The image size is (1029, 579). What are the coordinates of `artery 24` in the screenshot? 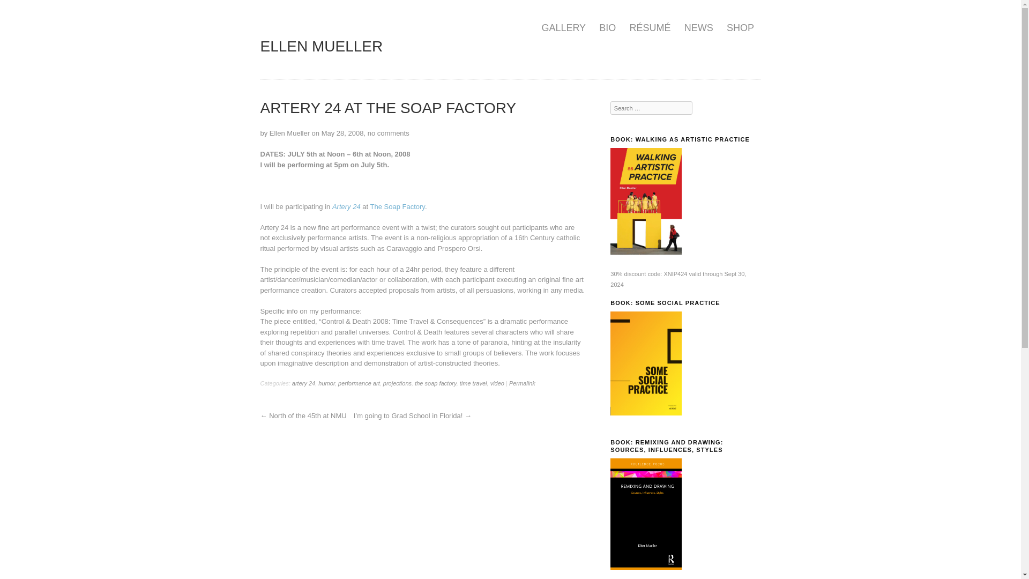 It's located at (303, 383).